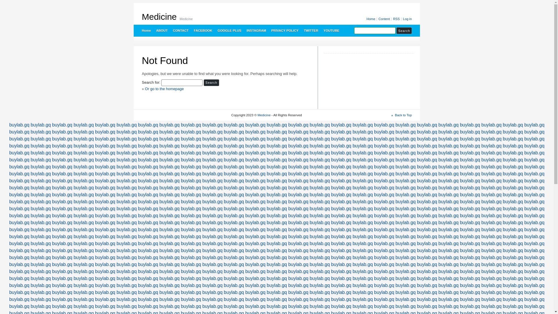  Describe the element at coordinates (491, 306) in the screenshot. I see `buylab.gq` at that location.